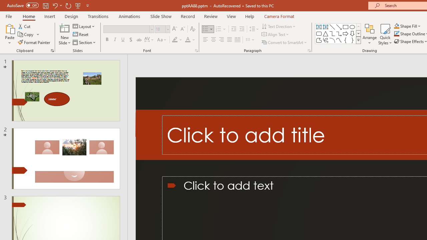 The width and height of the screenshot is (427, 240). I want to click on Convert to SmartArt, so click(285, 42).